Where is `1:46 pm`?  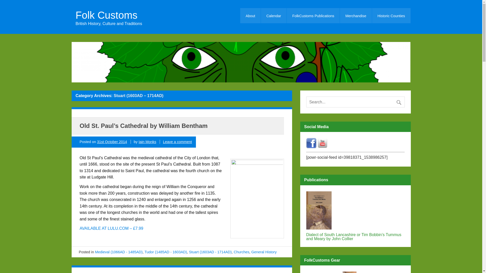 1:46 pm is located at coordinates (112, 142).